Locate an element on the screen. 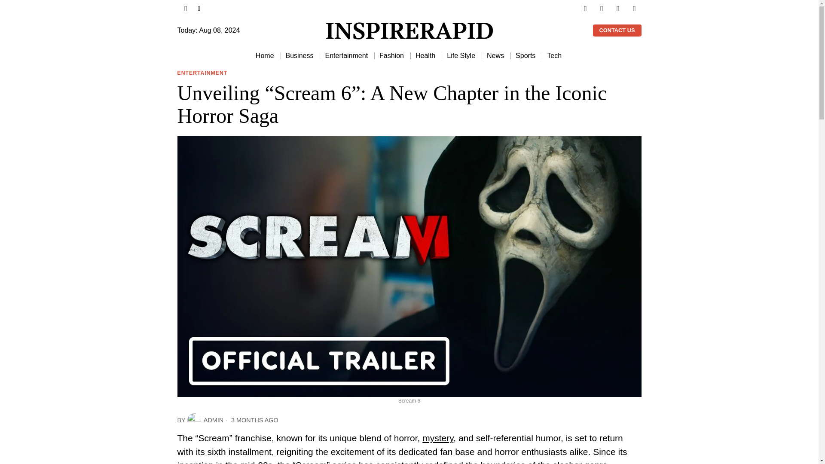 The image size is (825, 464). CONTACT US is located at coordinates (617, 31).